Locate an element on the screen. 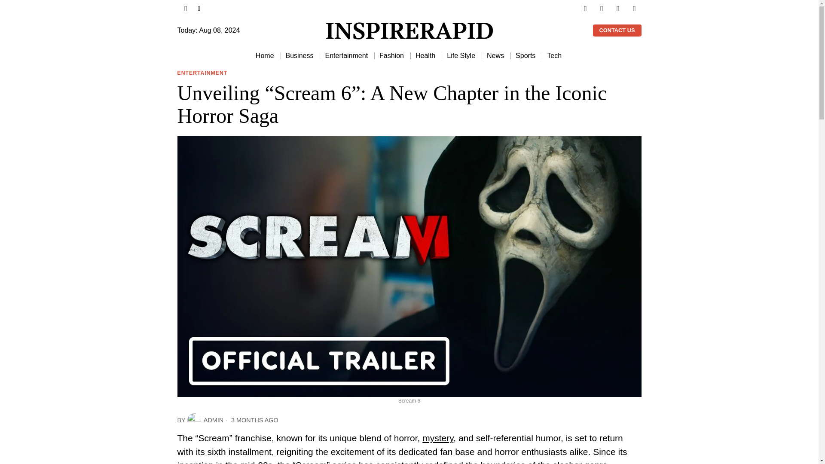 The image size is (825, 464). CONTACT US is located at coordinates (617, 31).